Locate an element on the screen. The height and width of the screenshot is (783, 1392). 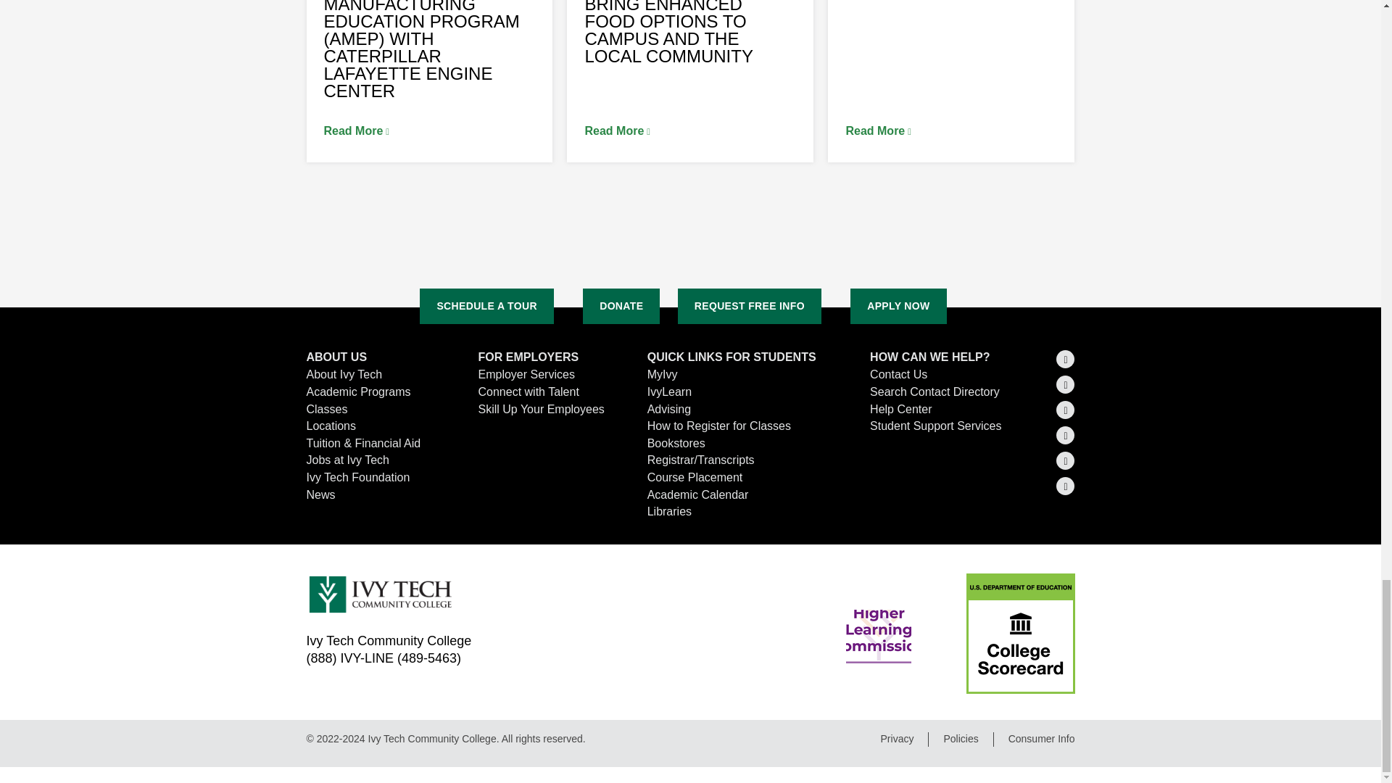
Instagram is located at coordinates (1066, 435).